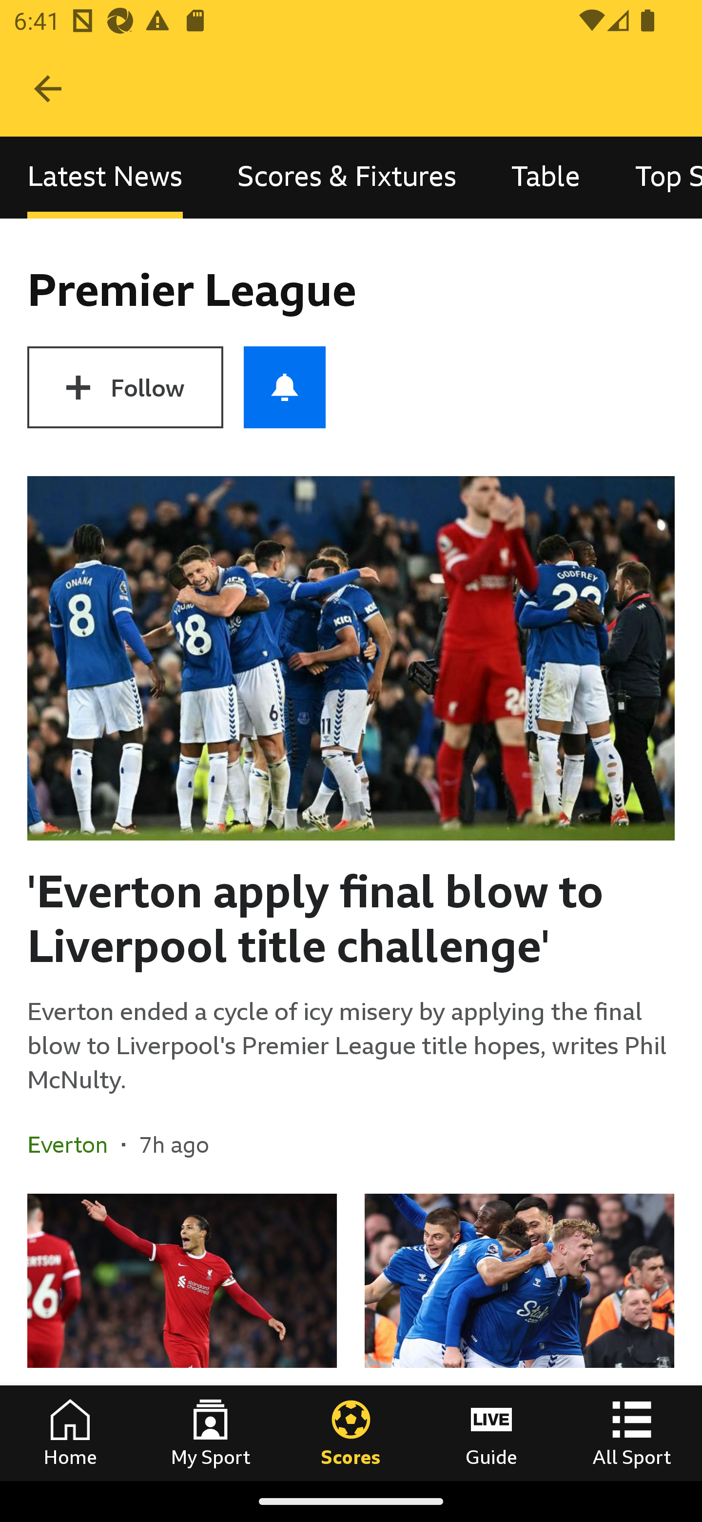  I want to click on Follow Premier League Follow, so click(125, 387).